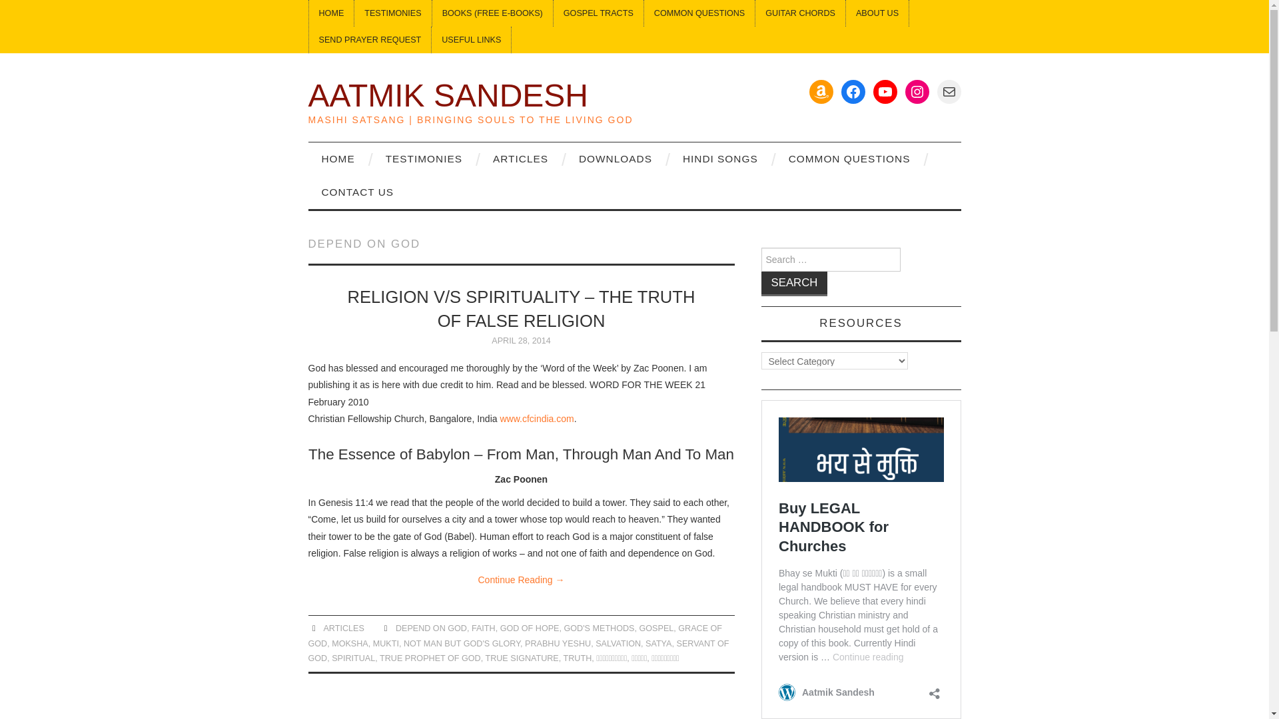 The image size is (1279, 719). I want to click on COMMON QUESTIONS, so click(699, 13).